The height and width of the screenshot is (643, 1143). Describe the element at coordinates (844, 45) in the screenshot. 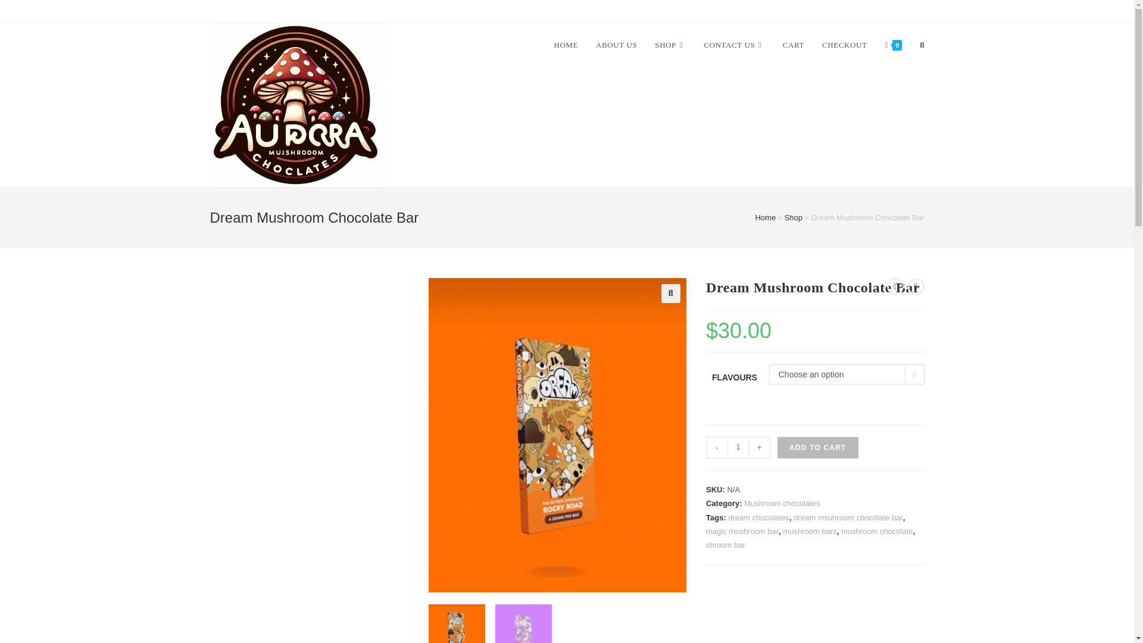

I see `CHECKOUT` at that location.